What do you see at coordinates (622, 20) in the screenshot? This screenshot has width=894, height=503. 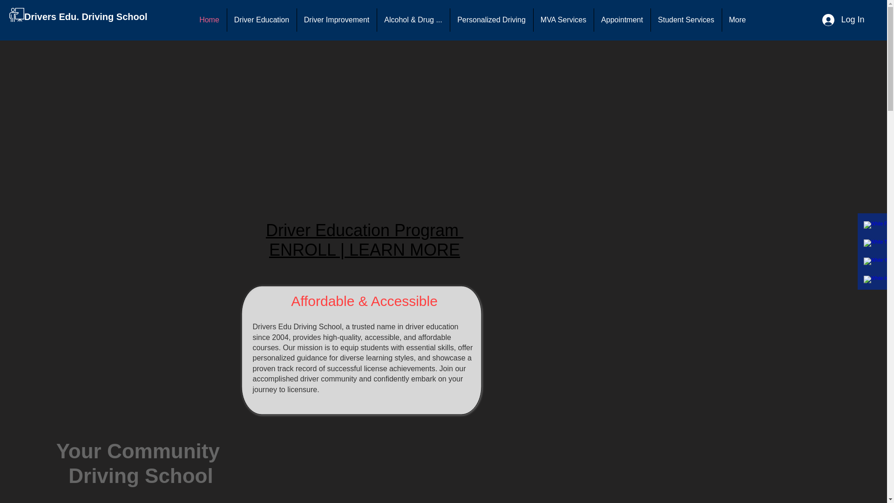 I see `Appointment` at bounding box center [622, 20].